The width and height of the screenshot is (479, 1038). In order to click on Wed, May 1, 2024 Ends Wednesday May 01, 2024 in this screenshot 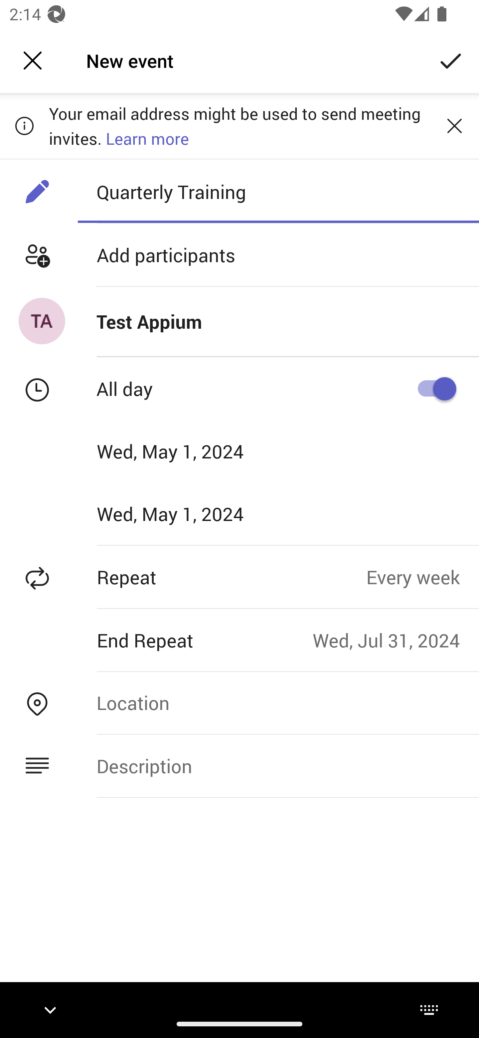, I will do `click(191, 514)`.